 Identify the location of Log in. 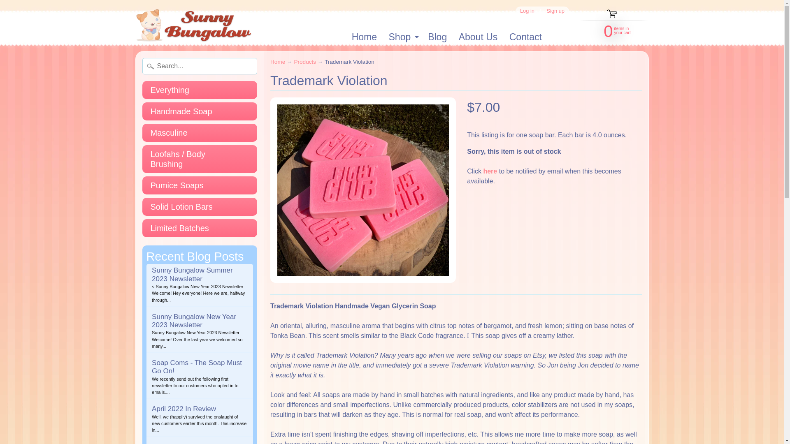
(527, 11).